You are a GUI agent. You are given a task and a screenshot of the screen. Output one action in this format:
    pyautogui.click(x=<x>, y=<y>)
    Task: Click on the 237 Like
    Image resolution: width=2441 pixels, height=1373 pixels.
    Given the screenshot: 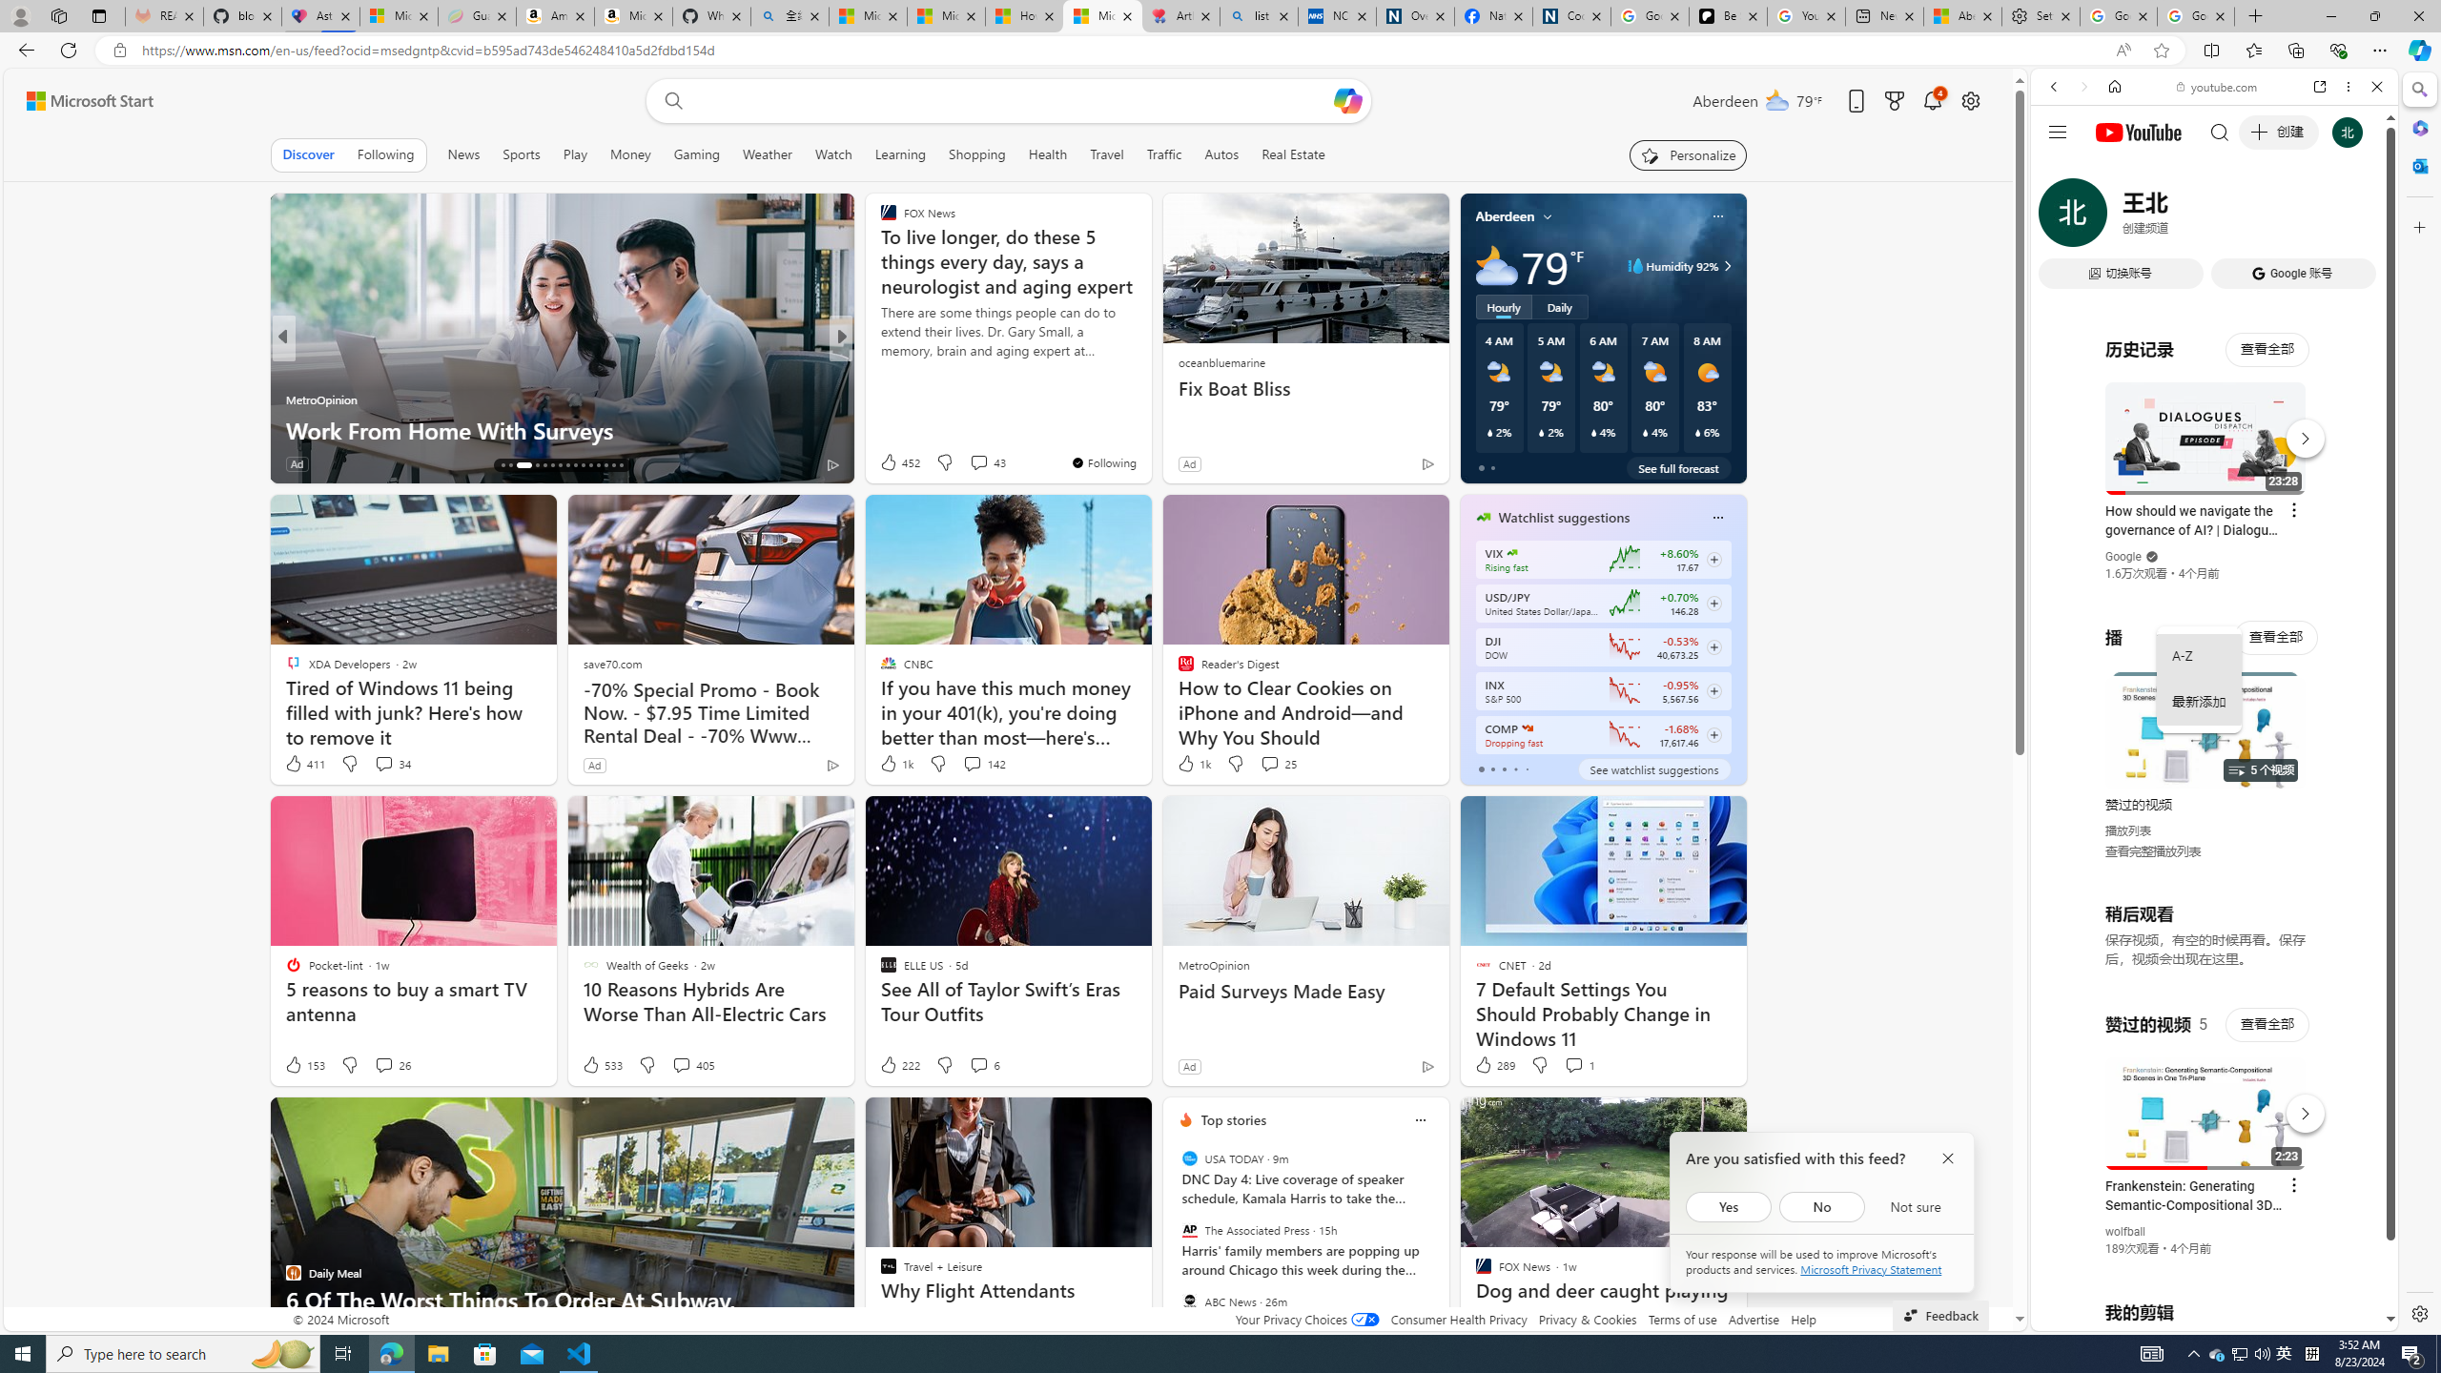 What is the action you would take?
    pyautogui.click(x=892, y=463)
    